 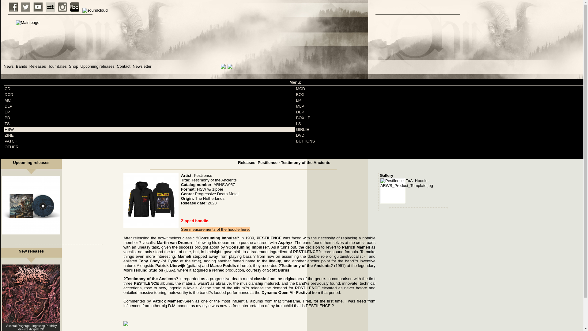 What do you see at coordinates (123, 66) in the screenshot?
I see `Contact` at bounding box center [123, 66].